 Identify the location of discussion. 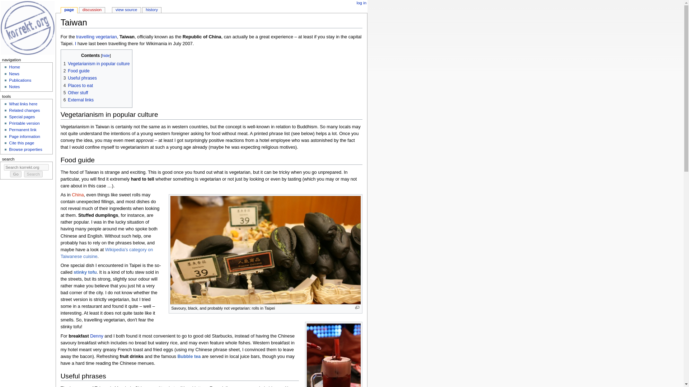
(92, 10).